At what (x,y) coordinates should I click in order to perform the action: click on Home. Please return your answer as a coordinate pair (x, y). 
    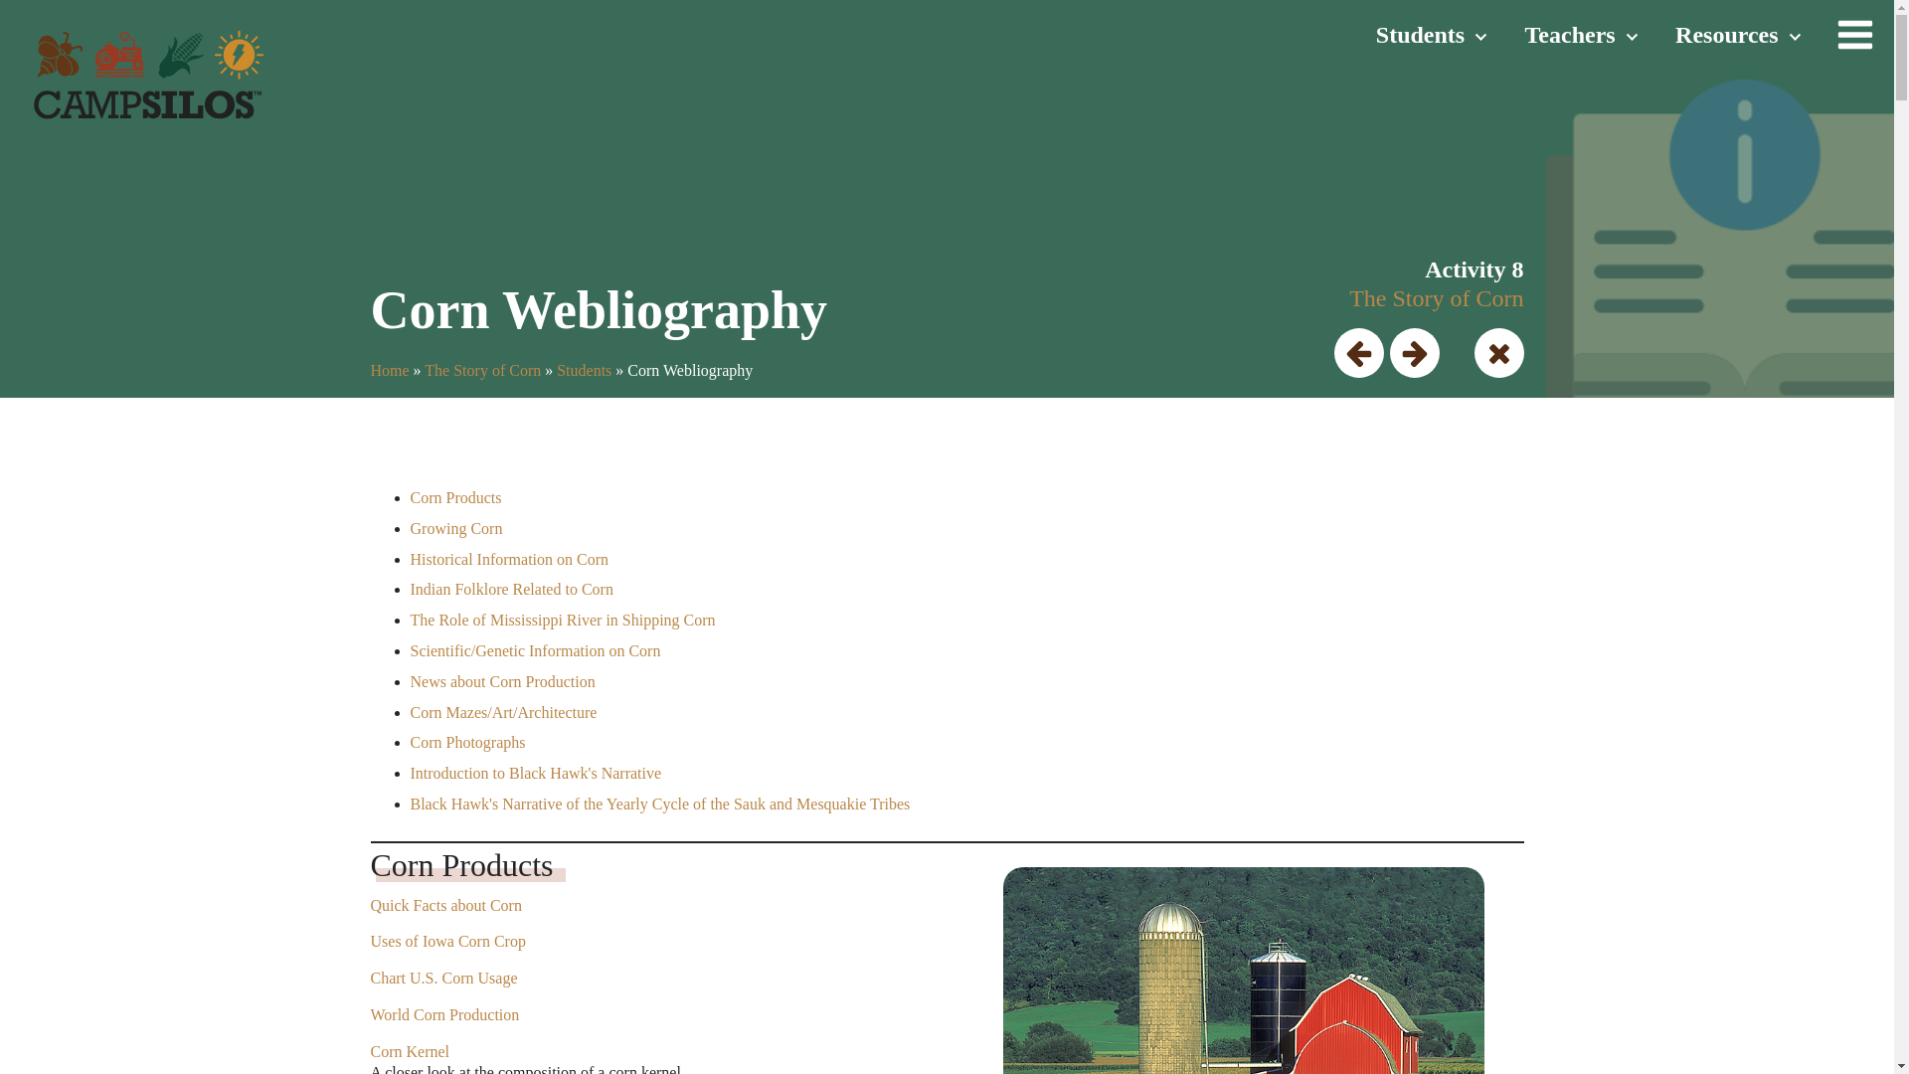
    Looking at the image, I should click on (389, 370).